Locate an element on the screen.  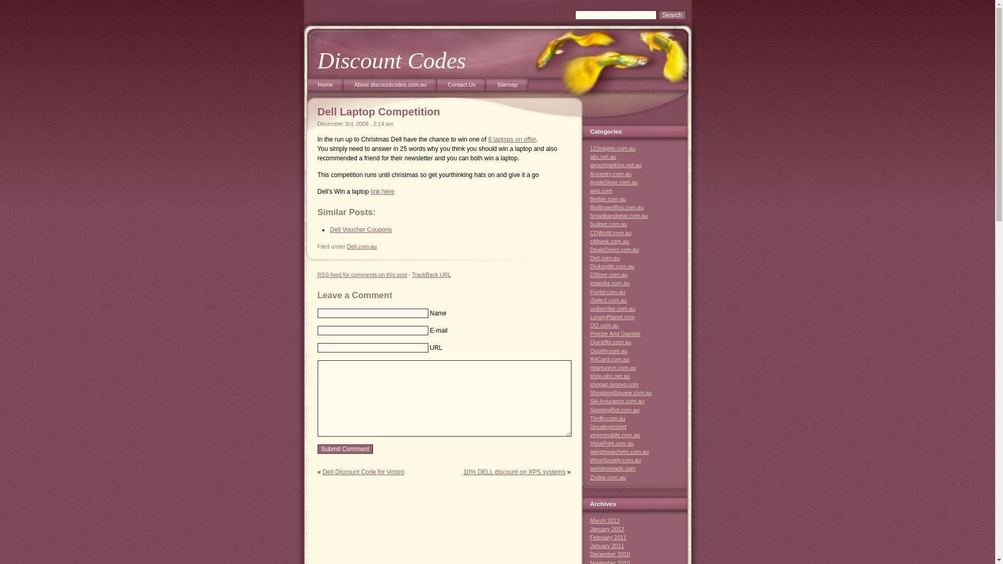
worldnomads.com is located at coordinates (613, 468).